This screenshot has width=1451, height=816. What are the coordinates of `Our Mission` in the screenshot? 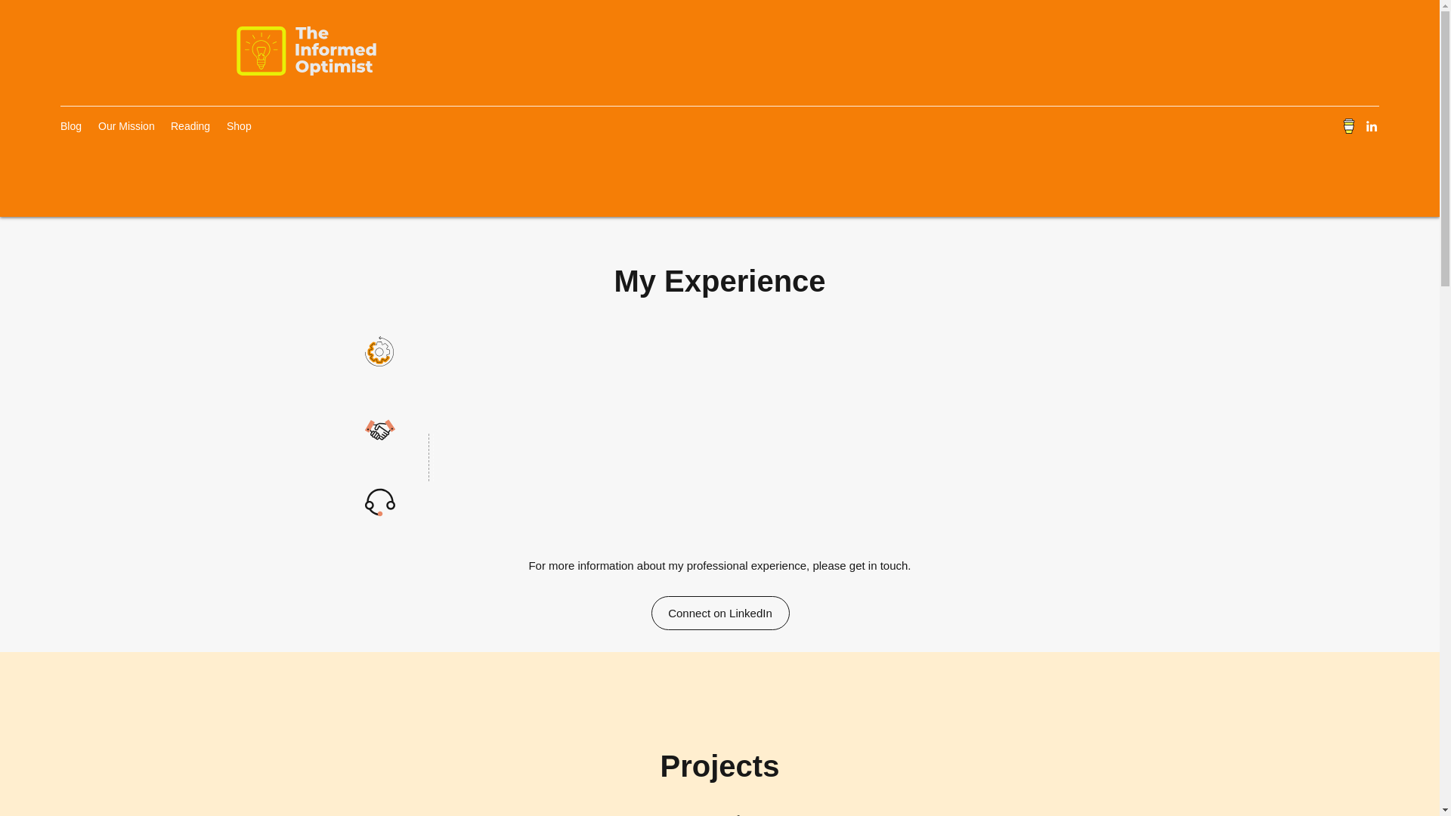 It's located at (126, 126).